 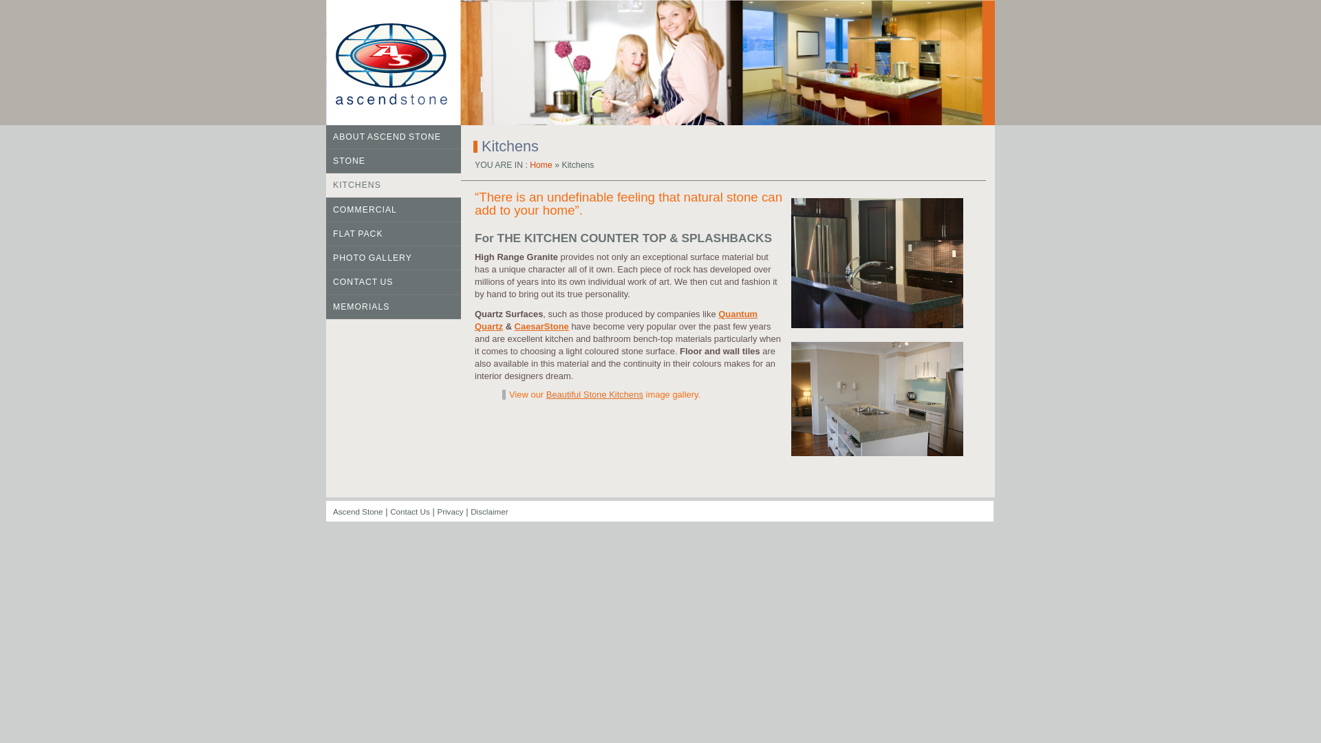 What do you see at coordinates (488, 510) in the screenshot?
I see `Disclaimer` at bounding box center [488, 510].